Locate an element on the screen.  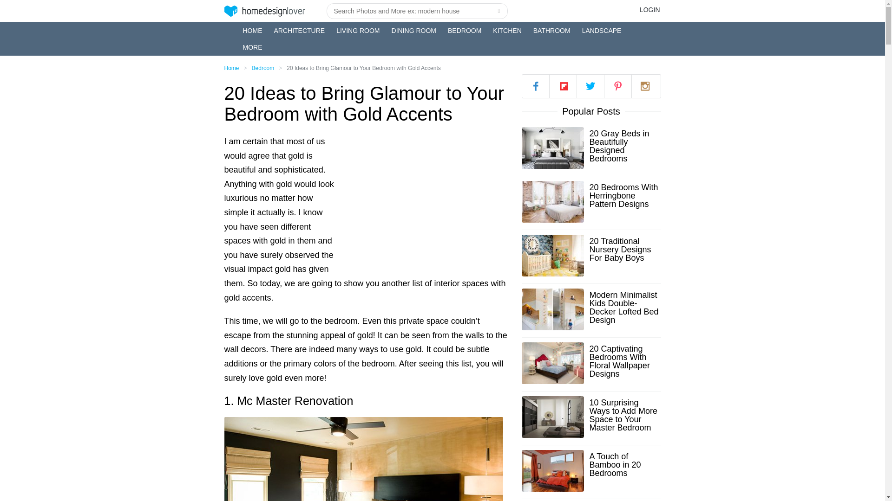
A Touch of Bamboo in 20 Bedrooms is located at coordinates (624, 465).